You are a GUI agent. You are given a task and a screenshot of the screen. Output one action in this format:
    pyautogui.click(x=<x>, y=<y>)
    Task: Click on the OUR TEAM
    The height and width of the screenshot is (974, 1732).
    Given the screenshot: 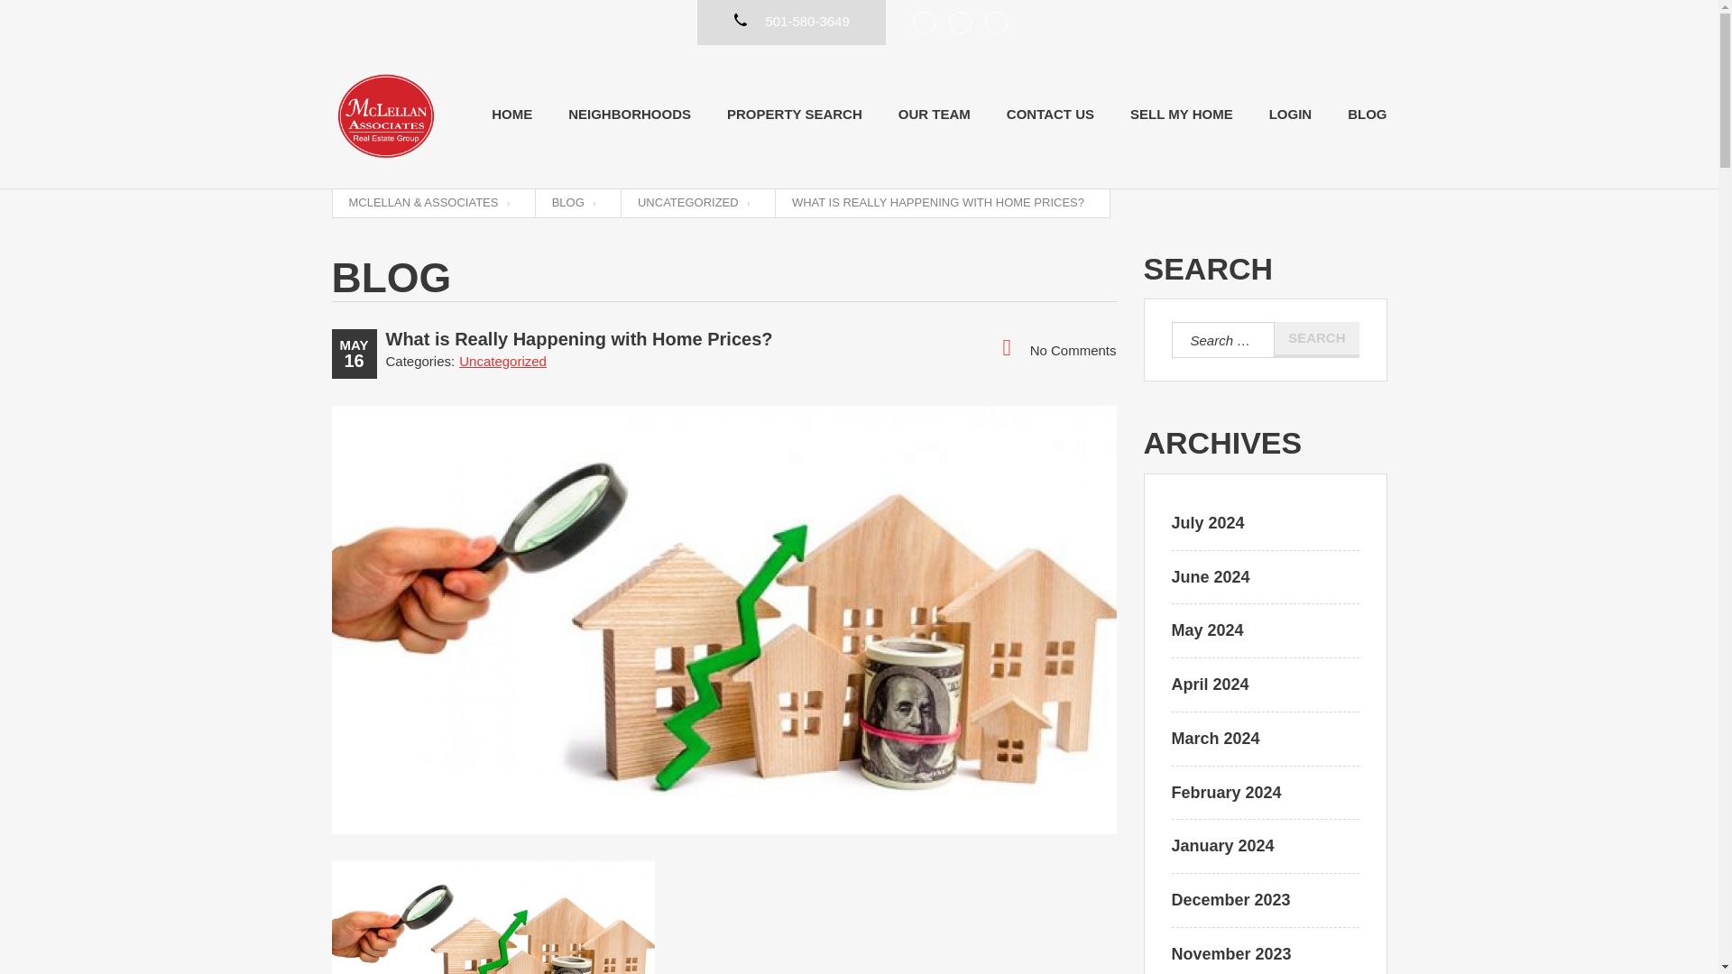 What is the action you would take?
    pyautogui.click(x=935, y=114)
    